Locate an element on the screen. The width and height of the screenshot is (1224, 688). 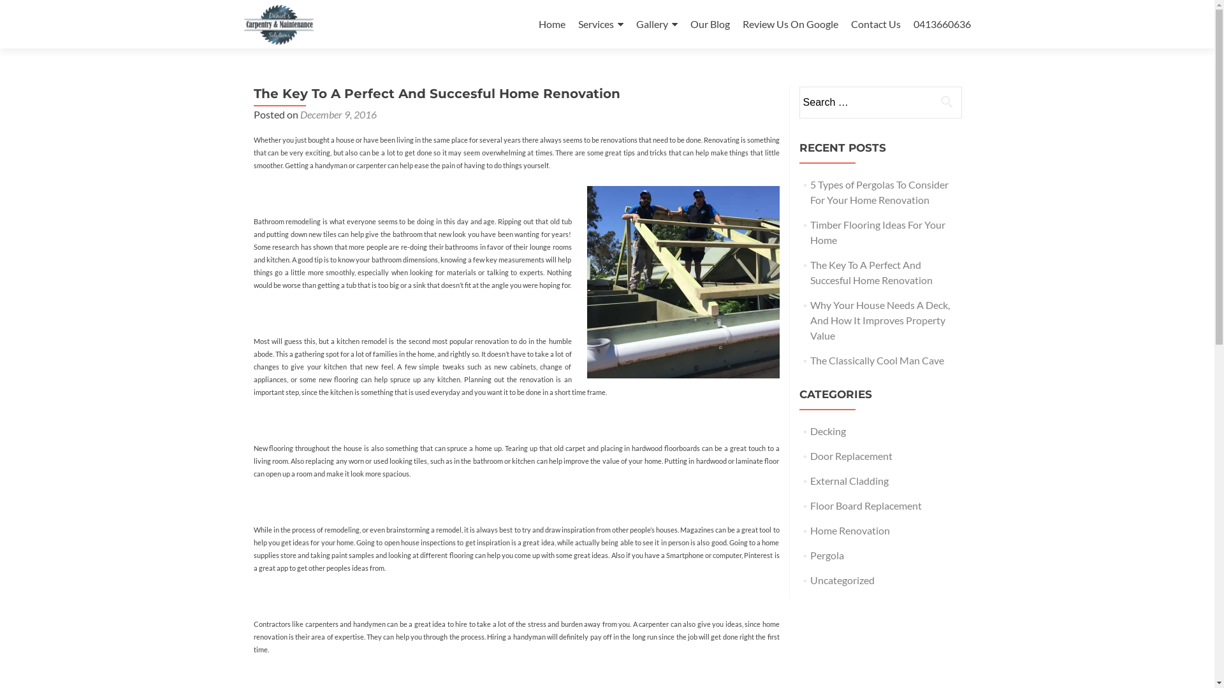
Services is located at coordinates (601, 24).